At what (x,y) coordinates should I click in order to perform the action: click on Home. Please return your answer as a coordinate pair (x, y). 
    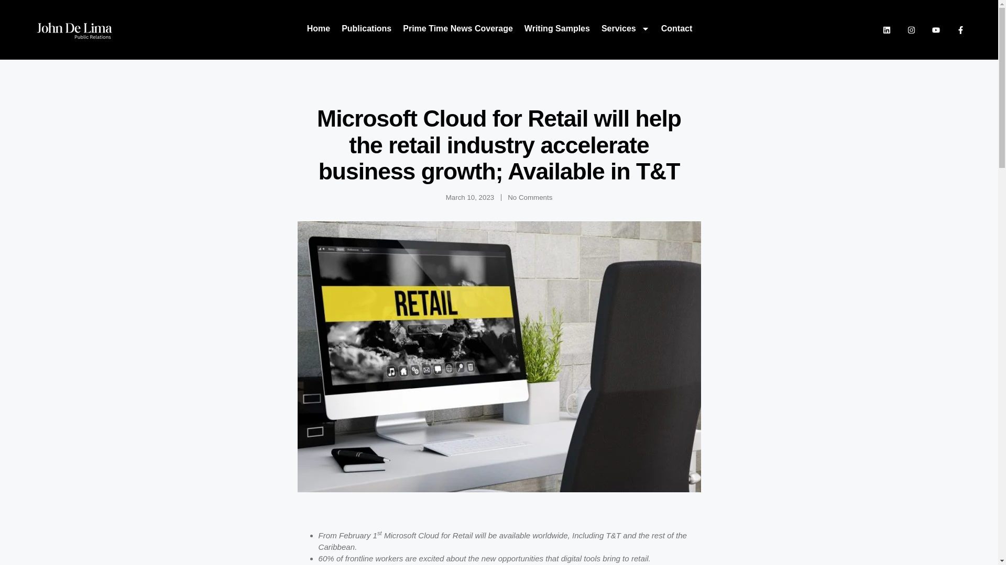
    Looking at the image, I should click on (318, 28).